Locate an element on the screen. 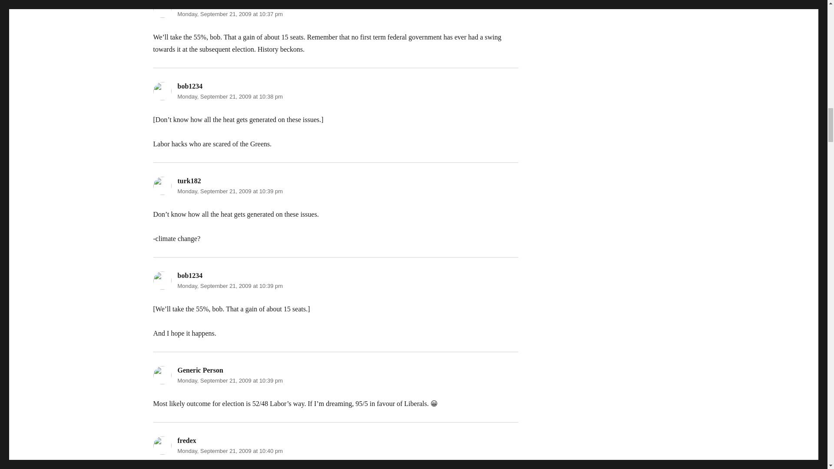 Image resolution: width=834 pixels, height=469 pixels. Monday, September 21, 2009 at 10:38 pm is located at coordinates (229, 96).